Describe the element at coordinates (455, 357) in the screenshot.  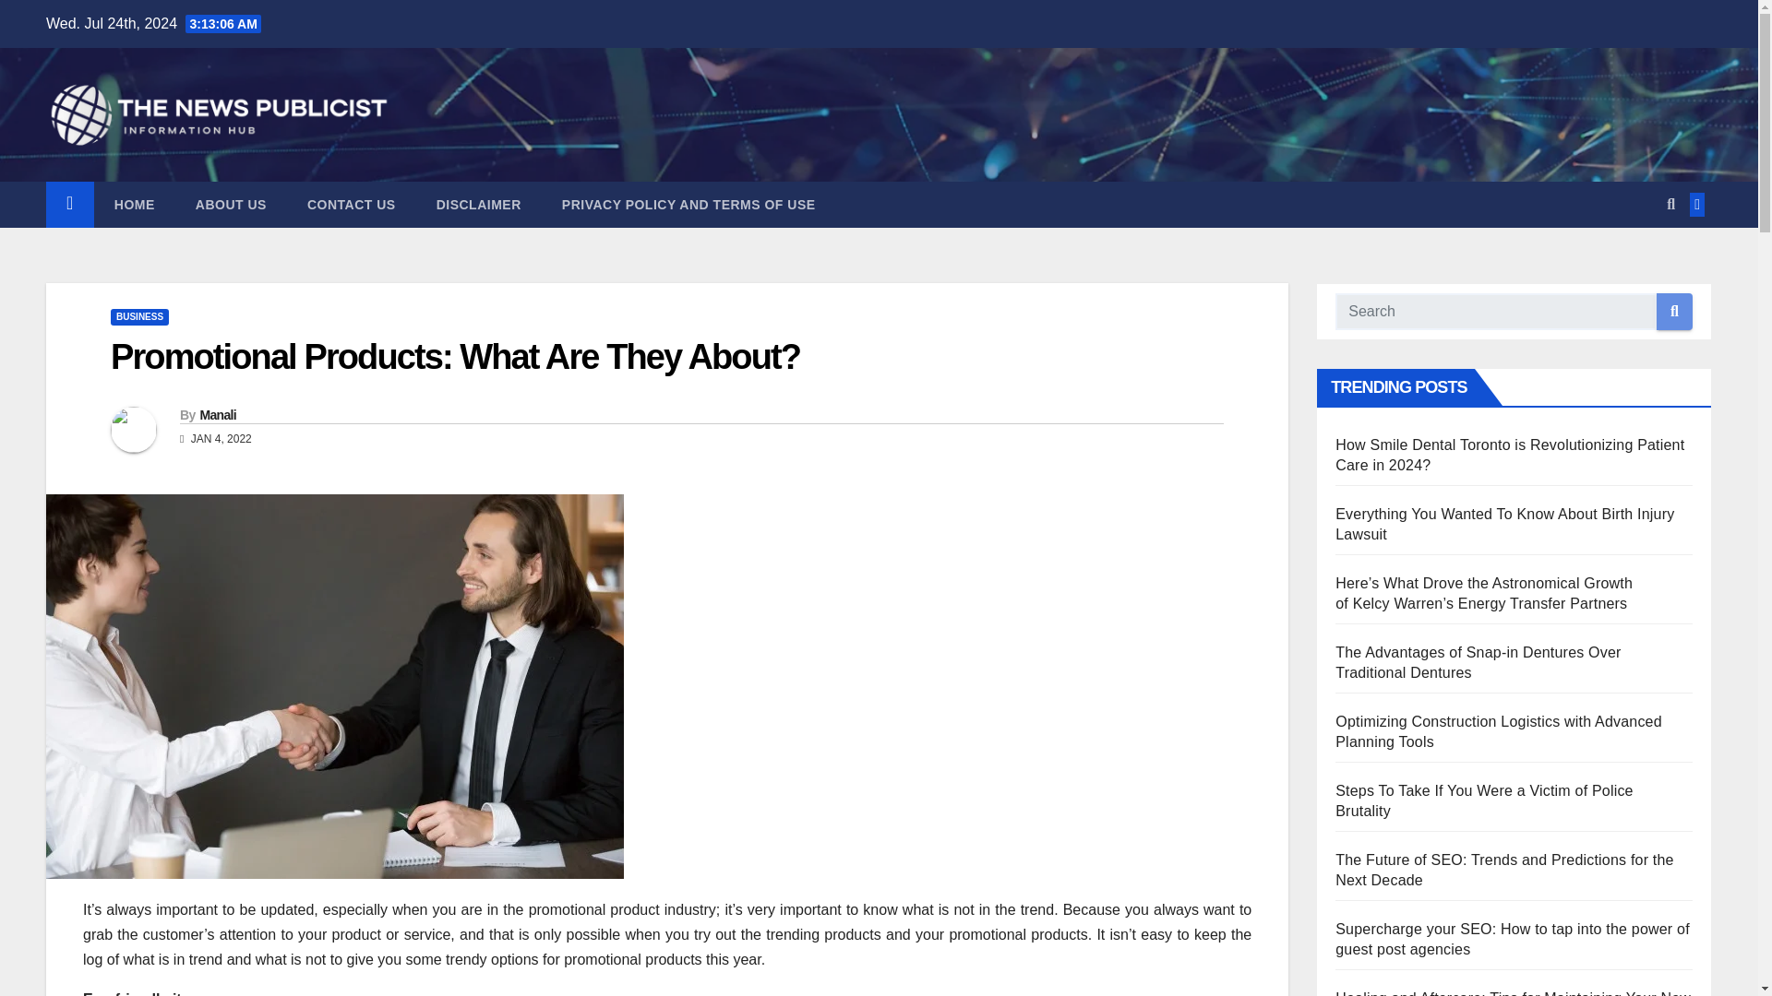
I see `Permalink to: Promotional Products: What Are They About?` at that location.